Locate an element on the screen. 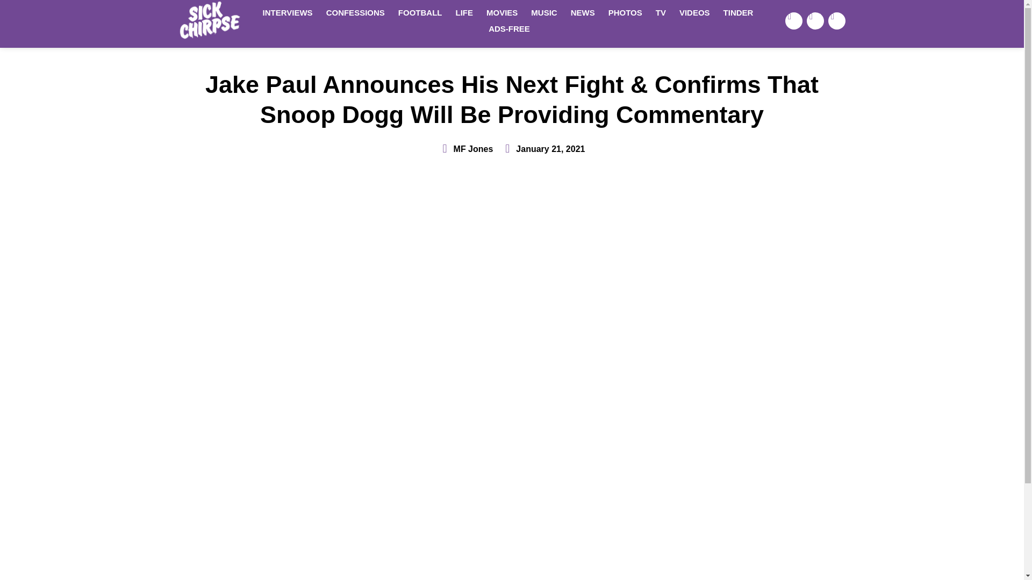 Image resolution: width=1032 pixels, height=580 pixels. CONFESSIONS is located at coordinates (355, 12).